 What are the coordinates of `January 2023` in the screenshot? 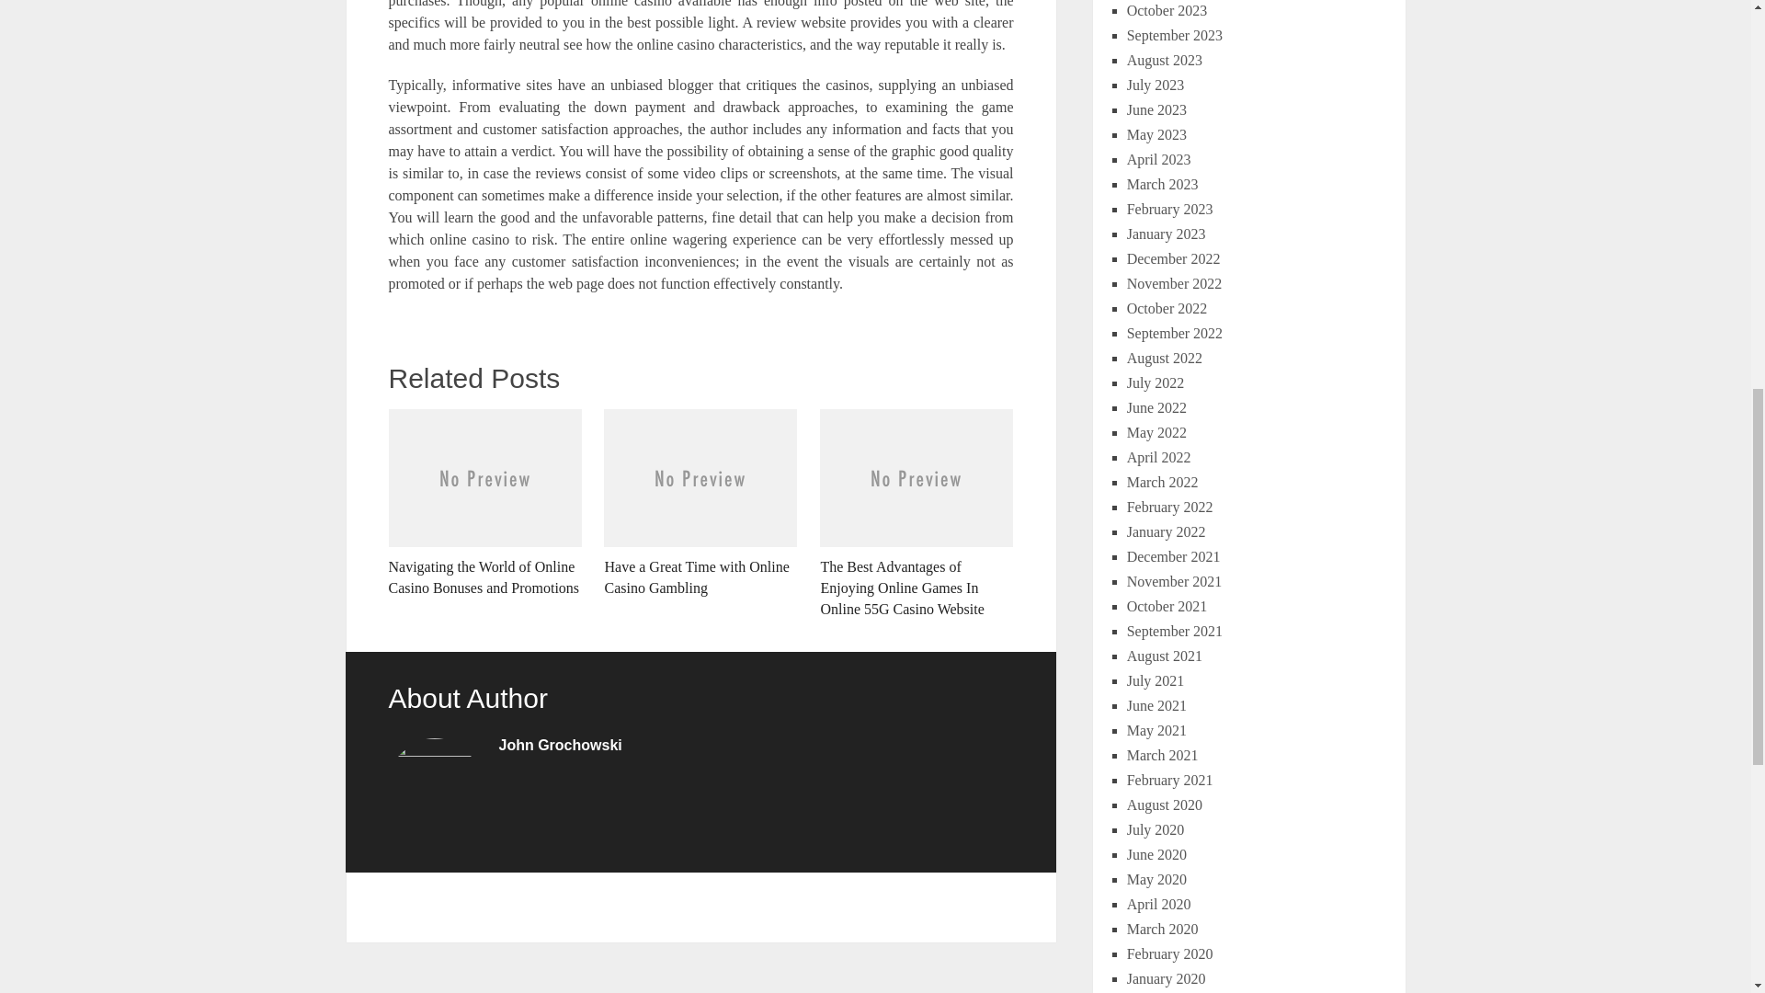 It's located at (1166, 234).